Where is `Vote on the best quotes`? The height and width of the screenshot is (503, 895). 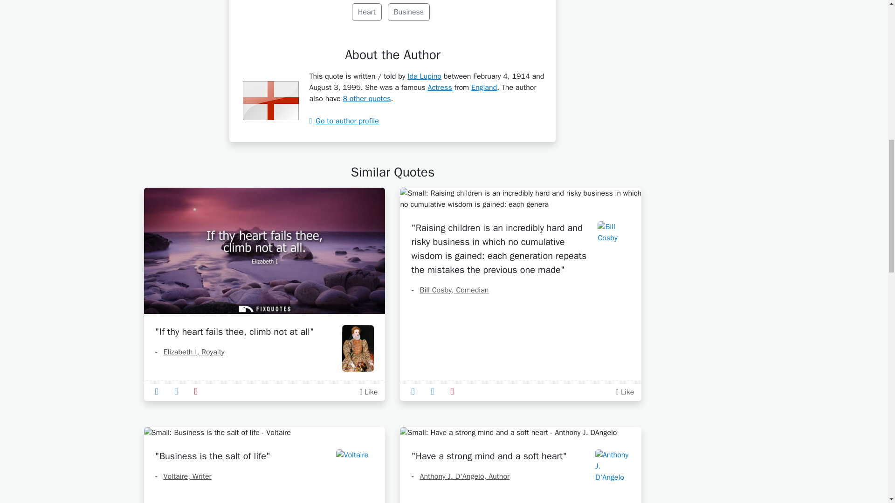 Vote on the best quotes is located at coordinates (626, 392).